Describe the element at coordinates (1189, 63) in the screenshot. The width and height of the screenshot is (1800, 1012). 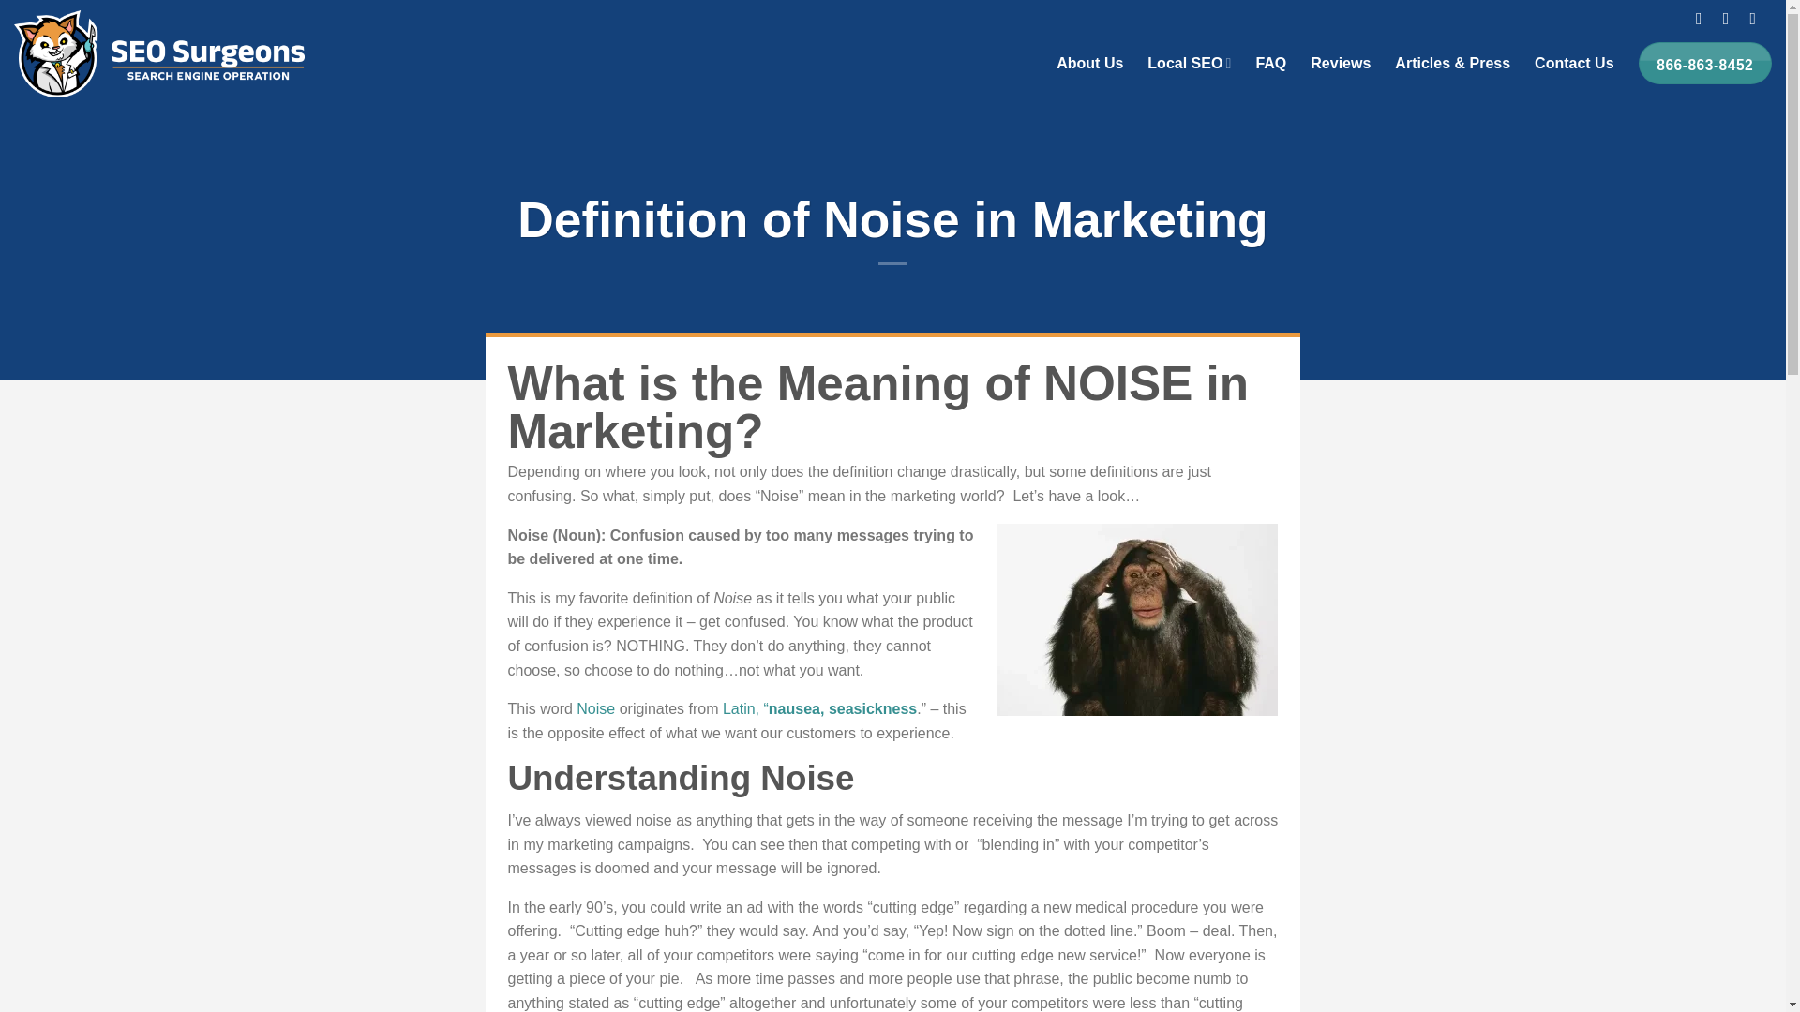
I see `Local SEO` at that location.